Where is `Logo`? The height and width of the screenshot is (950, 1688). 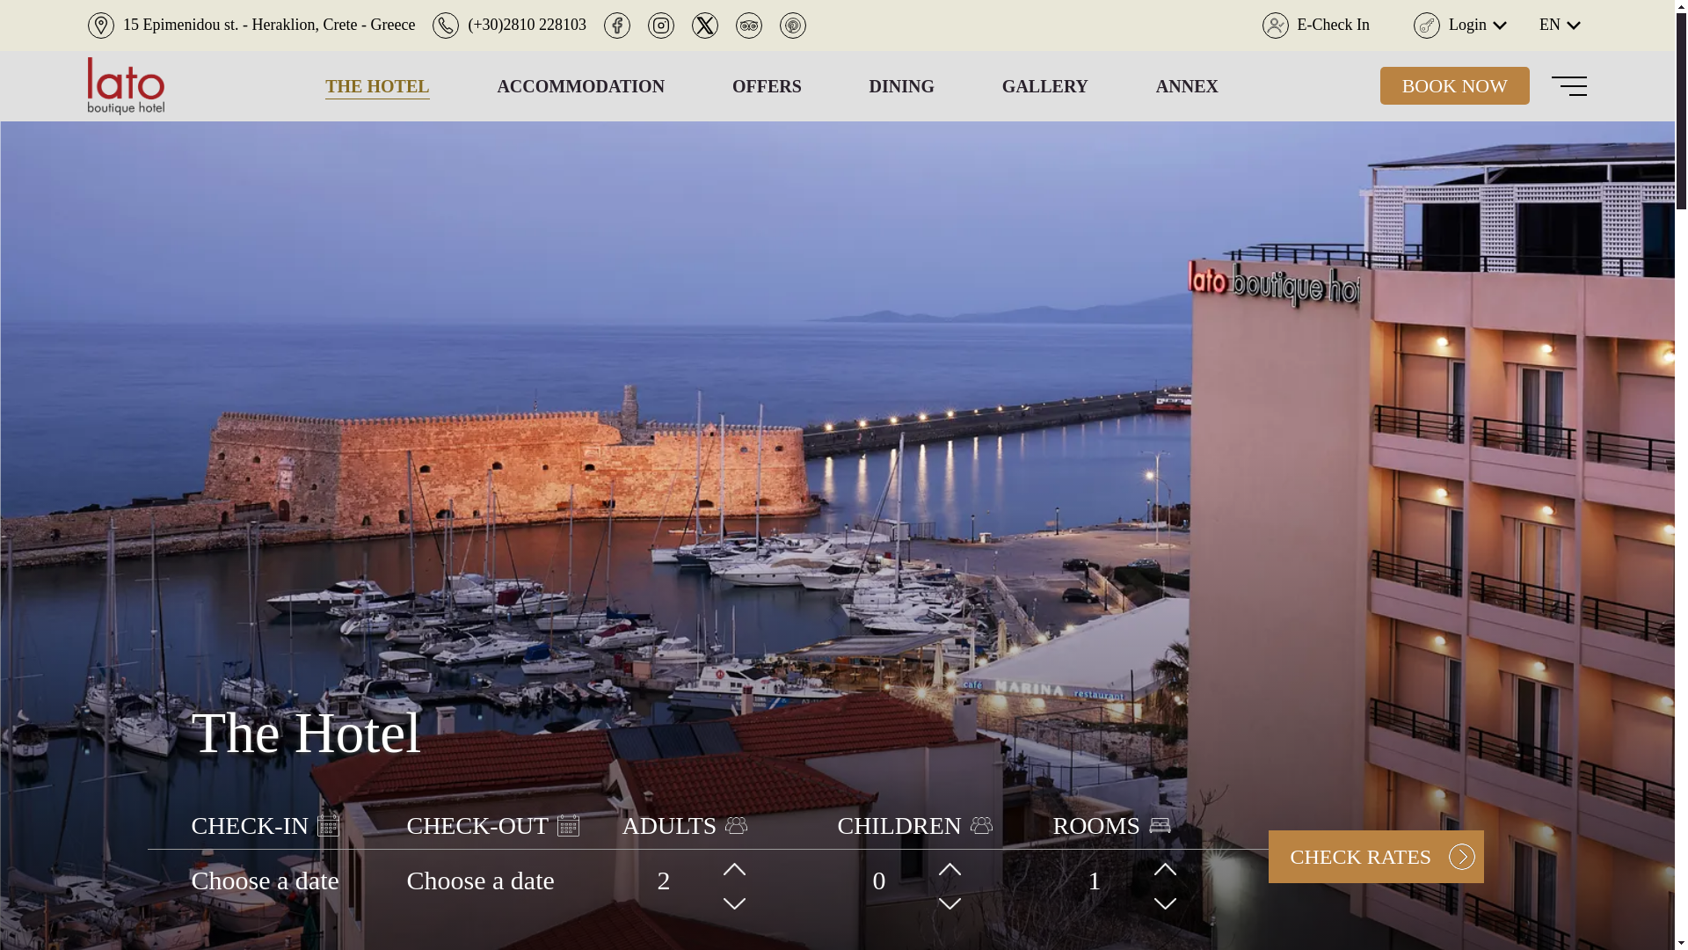
Logo is located at coordinates (125, 86).